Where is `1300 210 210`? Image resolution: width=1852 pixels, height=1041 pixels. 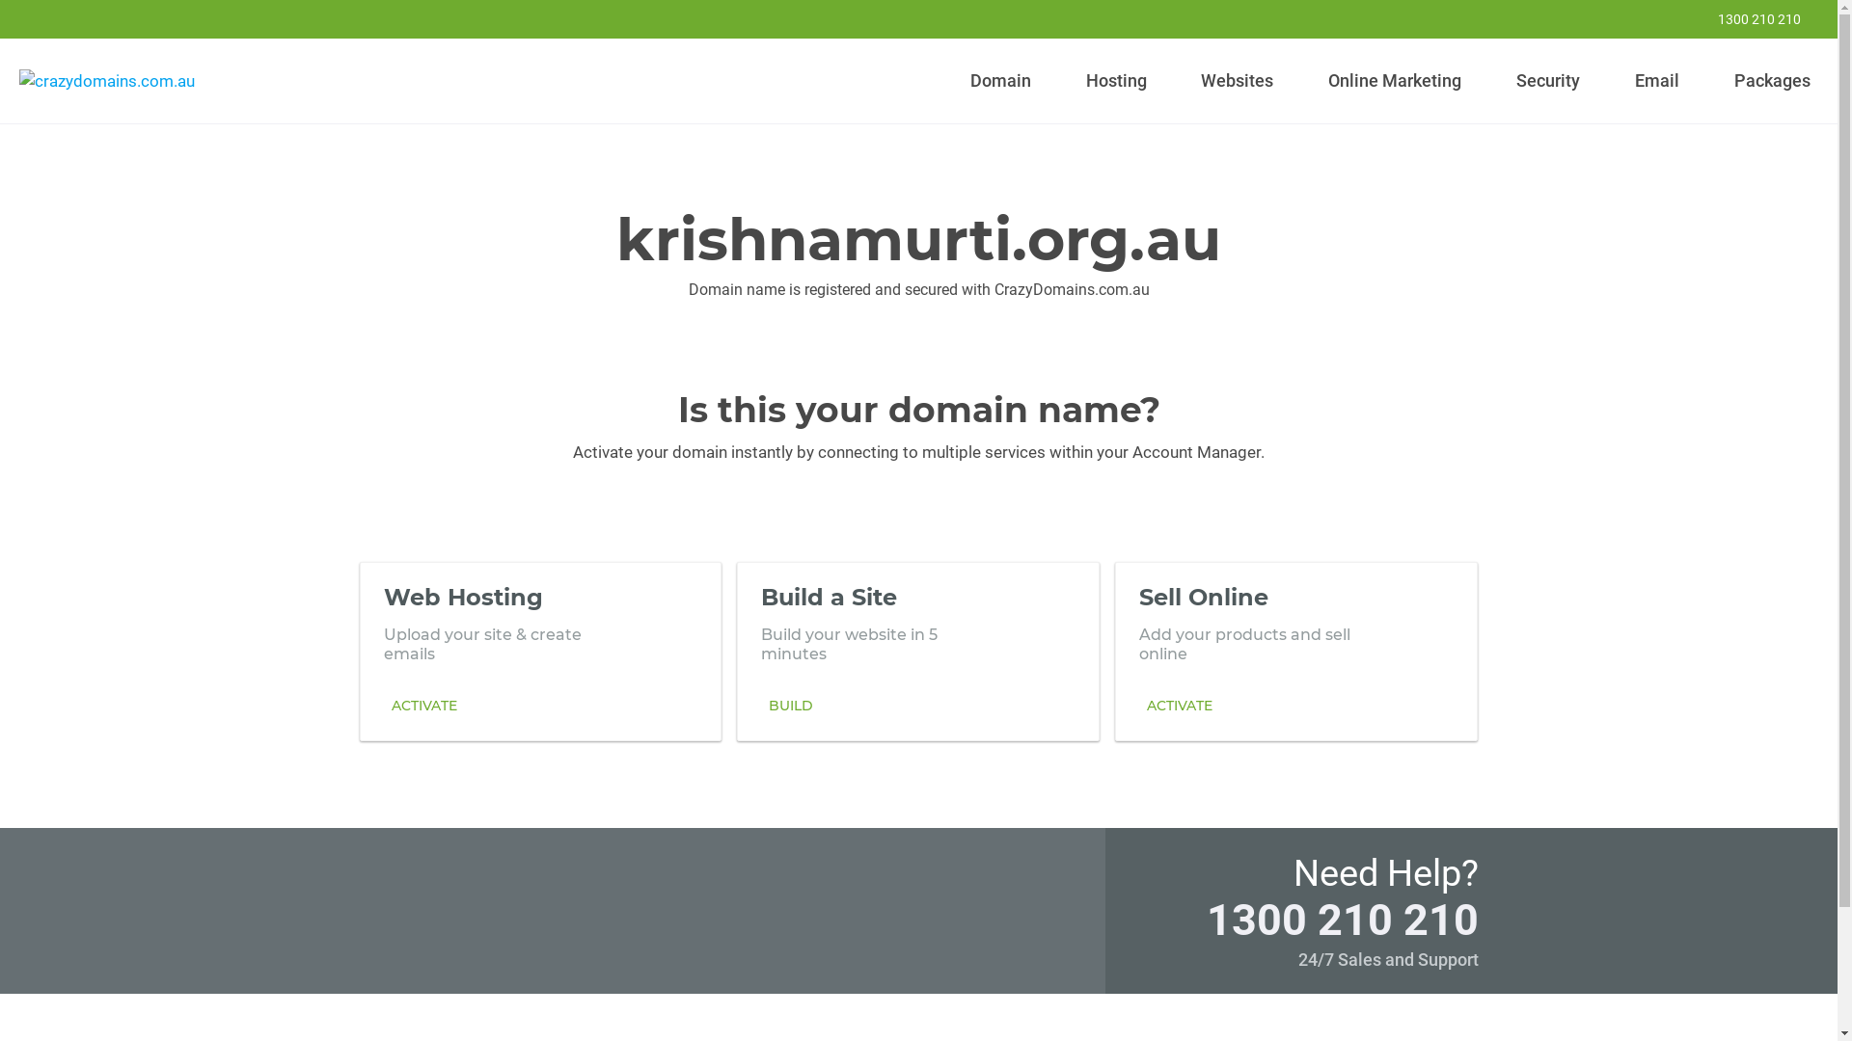 1300 210 210 is located at coordinates (1342, 920).